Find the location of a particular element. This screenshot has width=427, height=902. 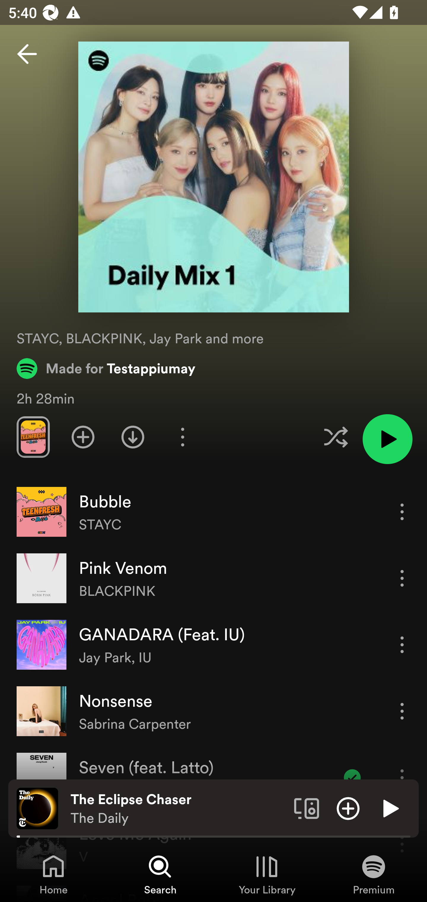

Your Library, Tab 3 of 4 Your Library Your Library is located at coordinates (267, 874).